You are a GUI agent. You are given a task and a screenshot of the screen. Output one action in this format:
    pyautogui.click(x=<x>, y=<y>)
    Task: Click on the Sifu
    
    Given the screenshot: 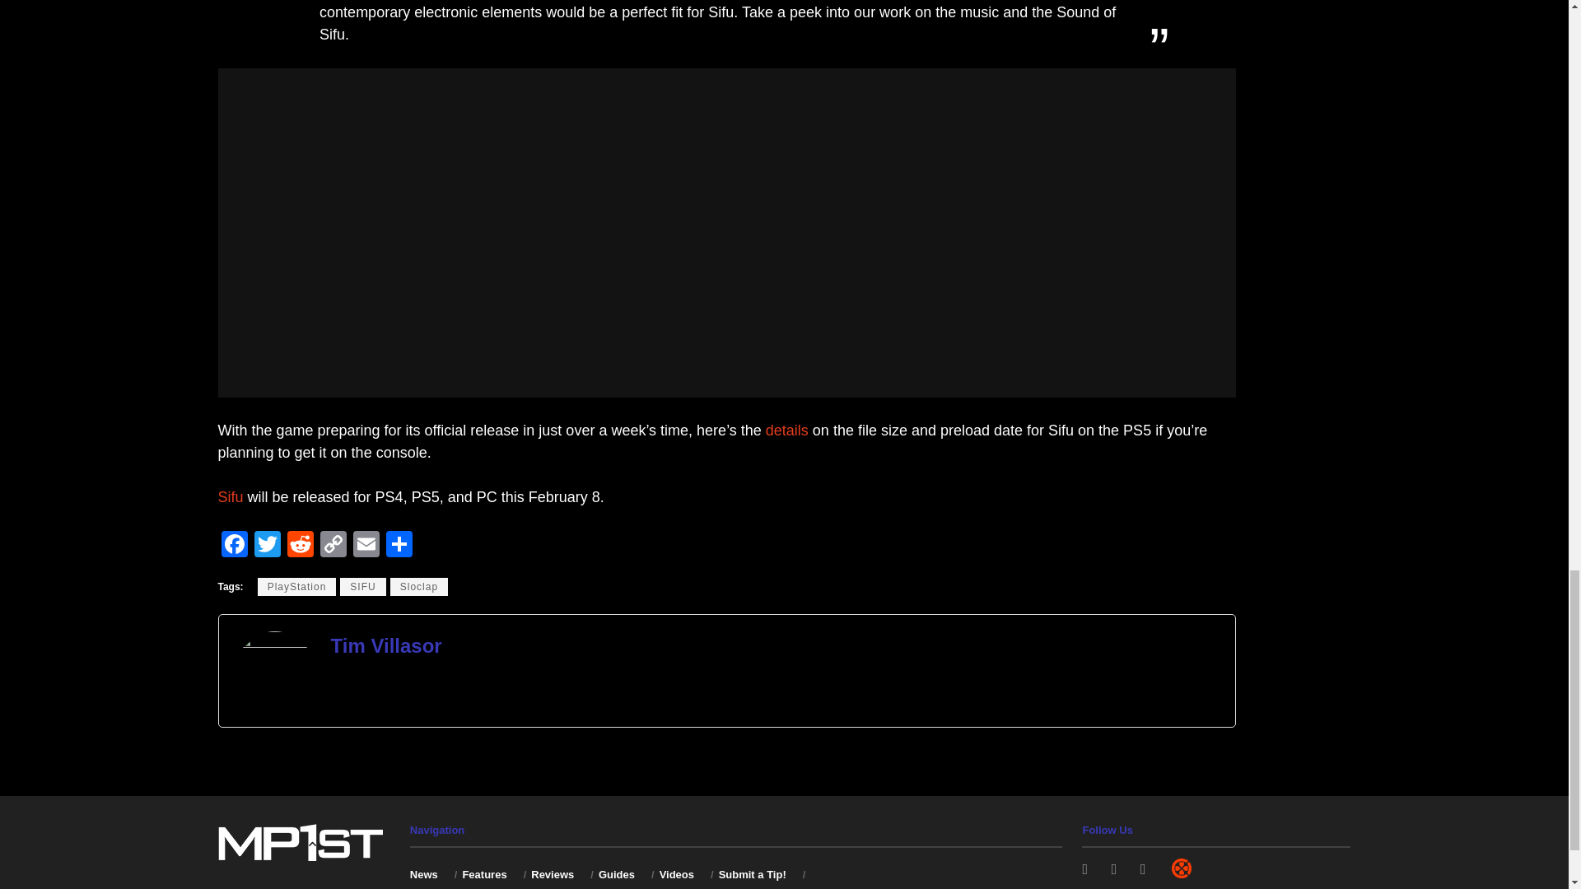 What is the action you would take?
    pyautogui.click(x=231, y=497)
    